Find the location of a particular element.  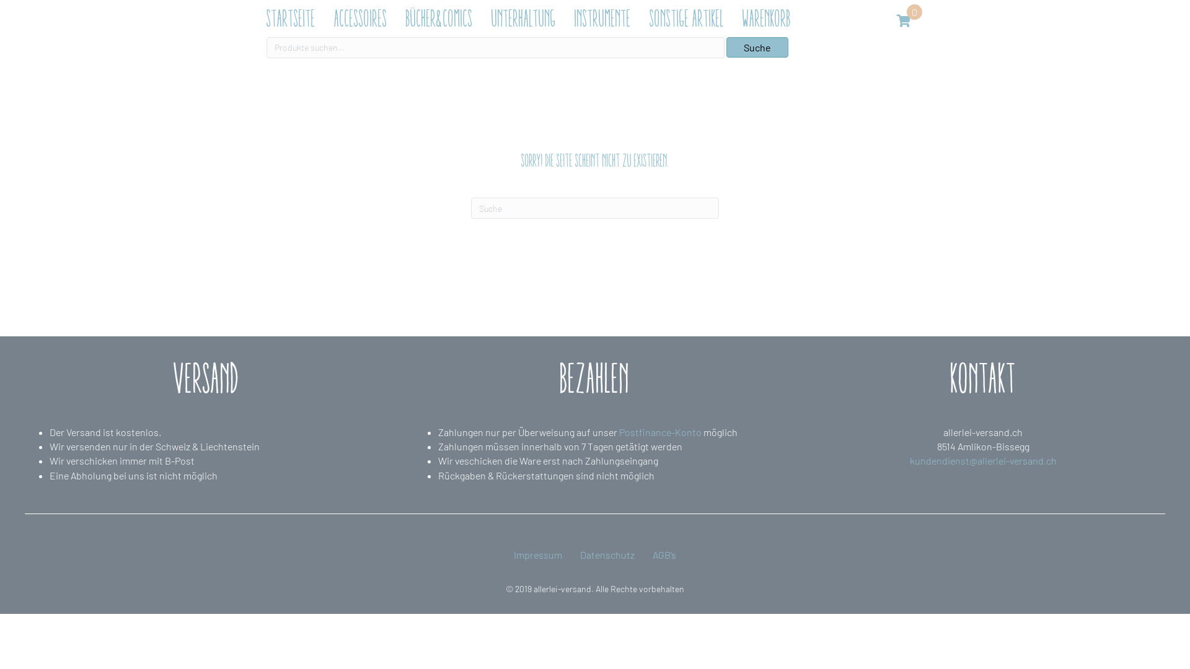

Sonstige Artikel is located at coordinates (690, 19).